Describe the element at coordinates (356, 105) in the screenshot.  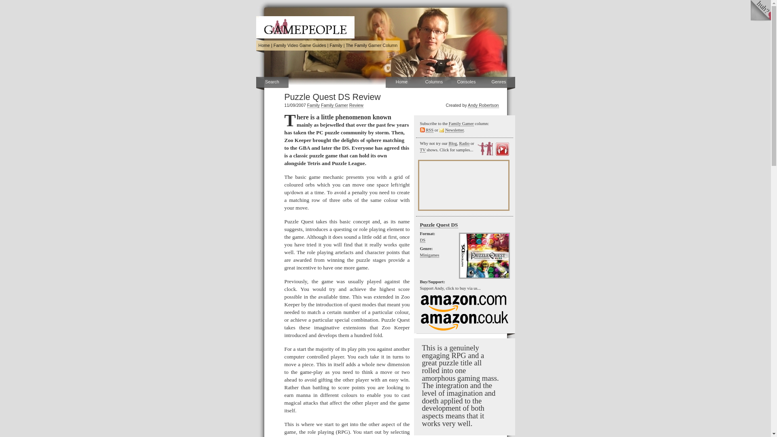
I see `Review` at that location.